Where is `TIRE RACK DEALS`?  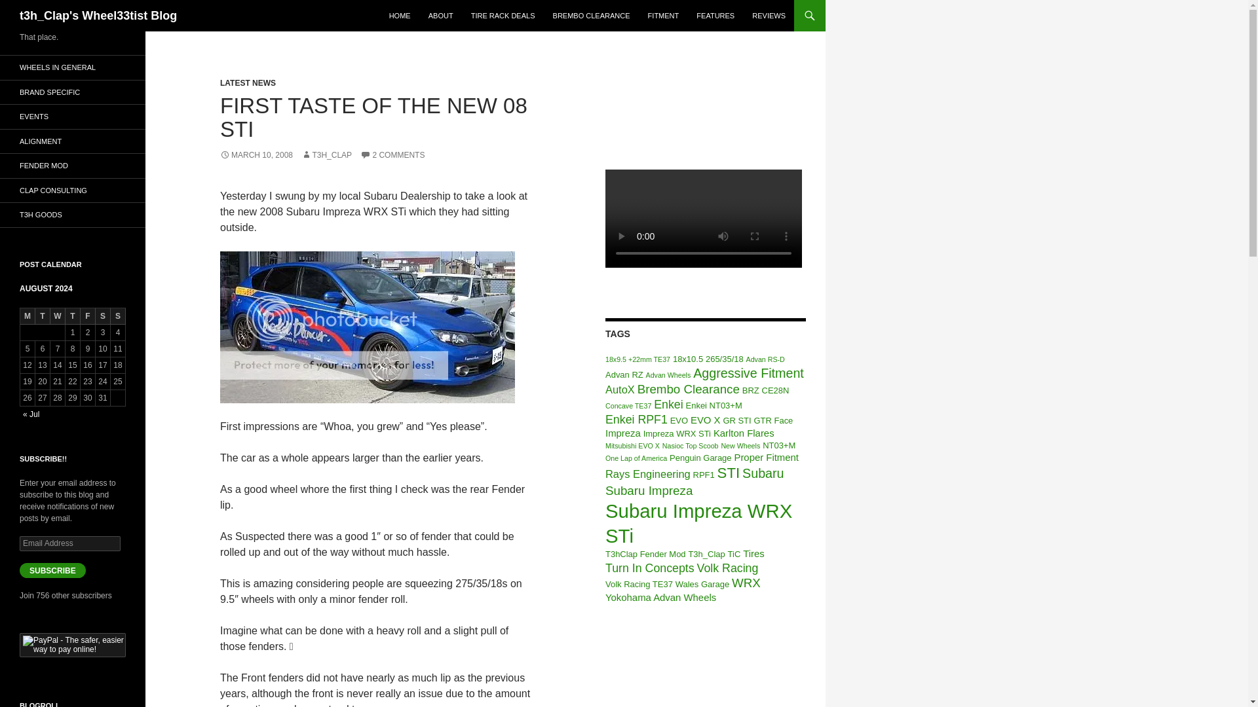 TIRE RACK DEALS is located at coordinates (503, 16).